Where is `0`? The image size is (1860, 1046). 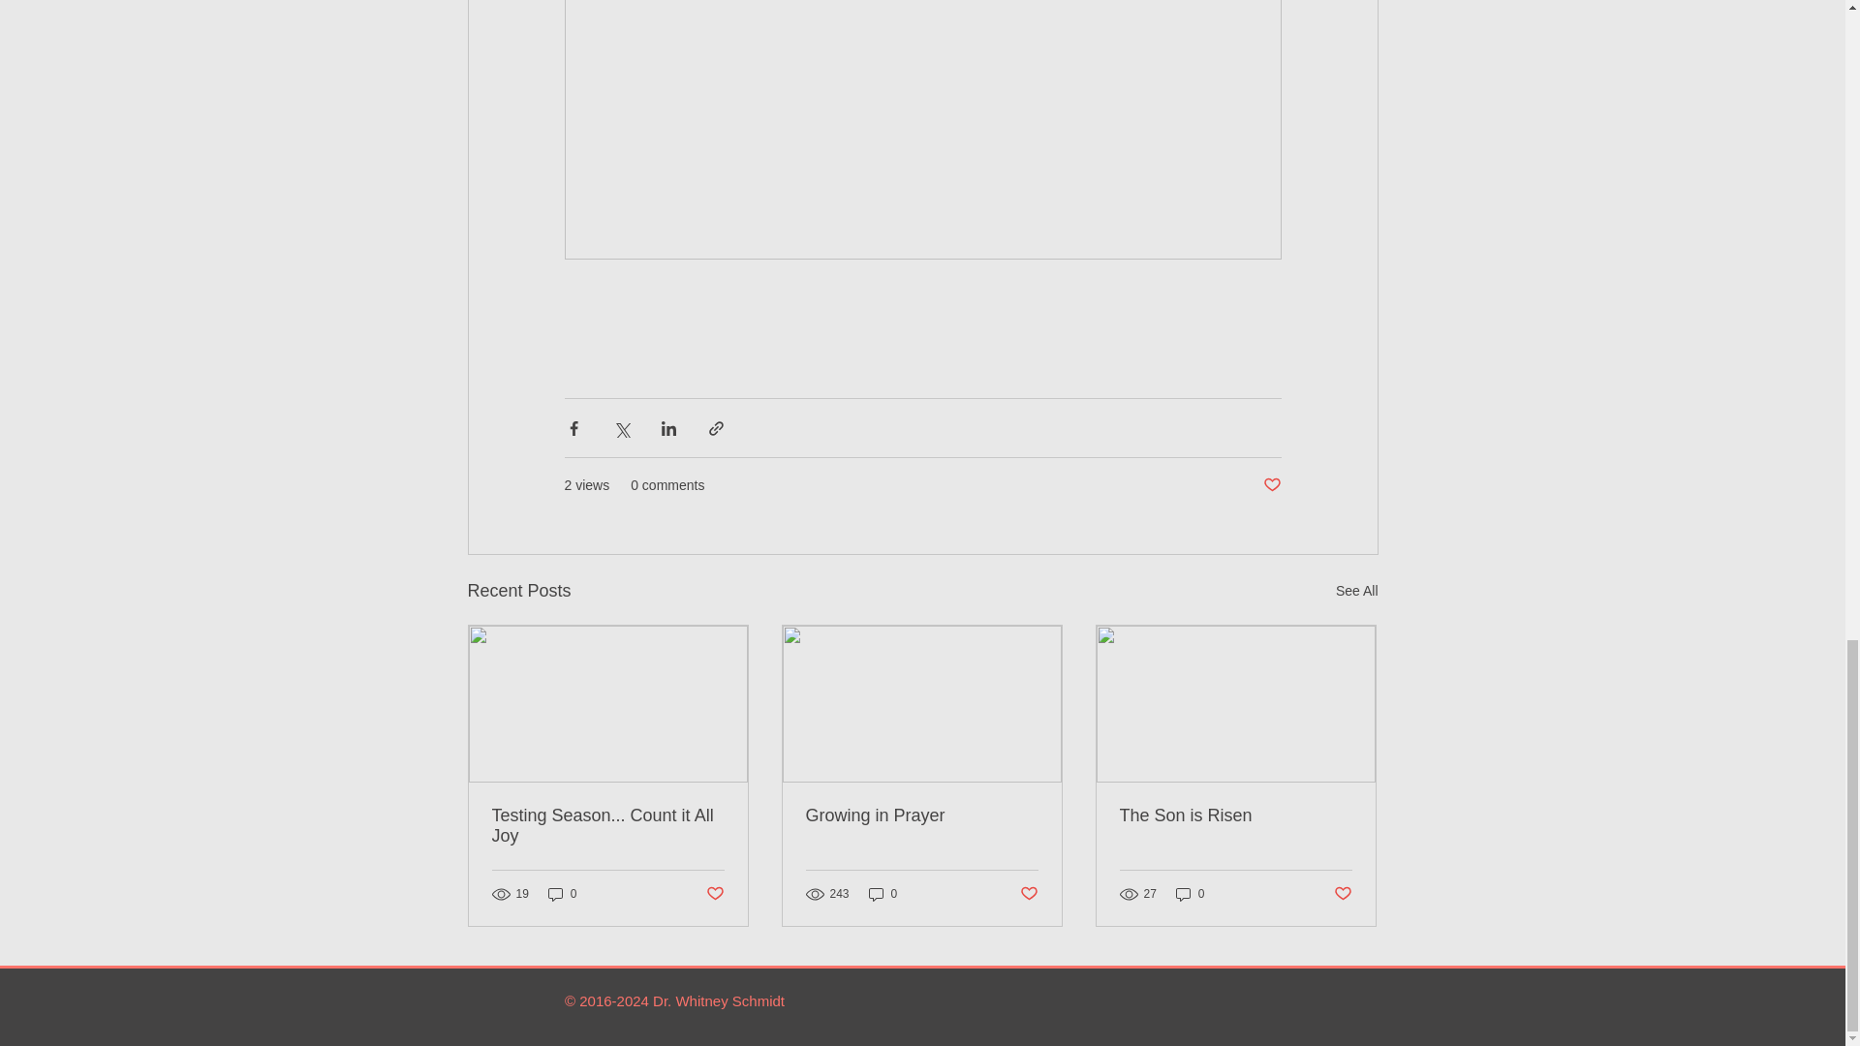 0 is located at coordinates (562, 893).